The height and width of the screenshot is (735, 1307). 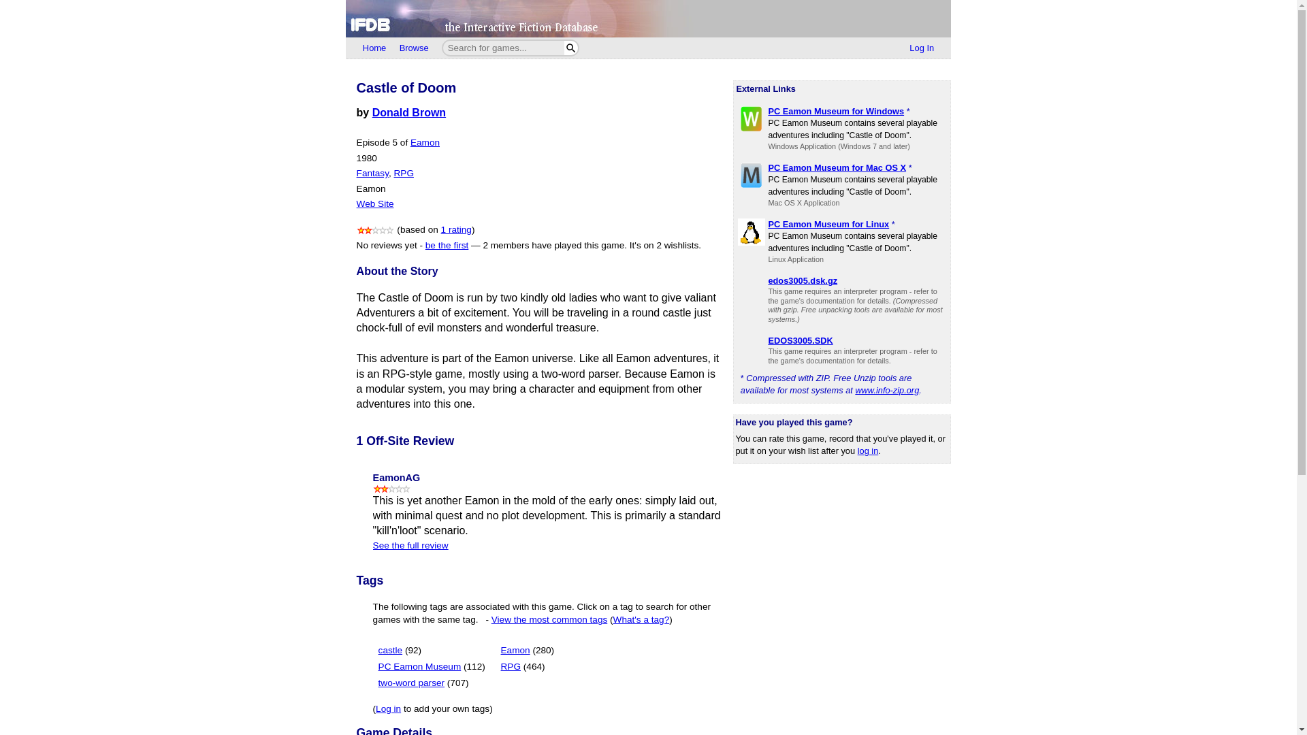 What do you see at coordinates (456, 229) in the screenshot?
I see `View all ratings and reviews for this game` at bounding box center [456, 229].